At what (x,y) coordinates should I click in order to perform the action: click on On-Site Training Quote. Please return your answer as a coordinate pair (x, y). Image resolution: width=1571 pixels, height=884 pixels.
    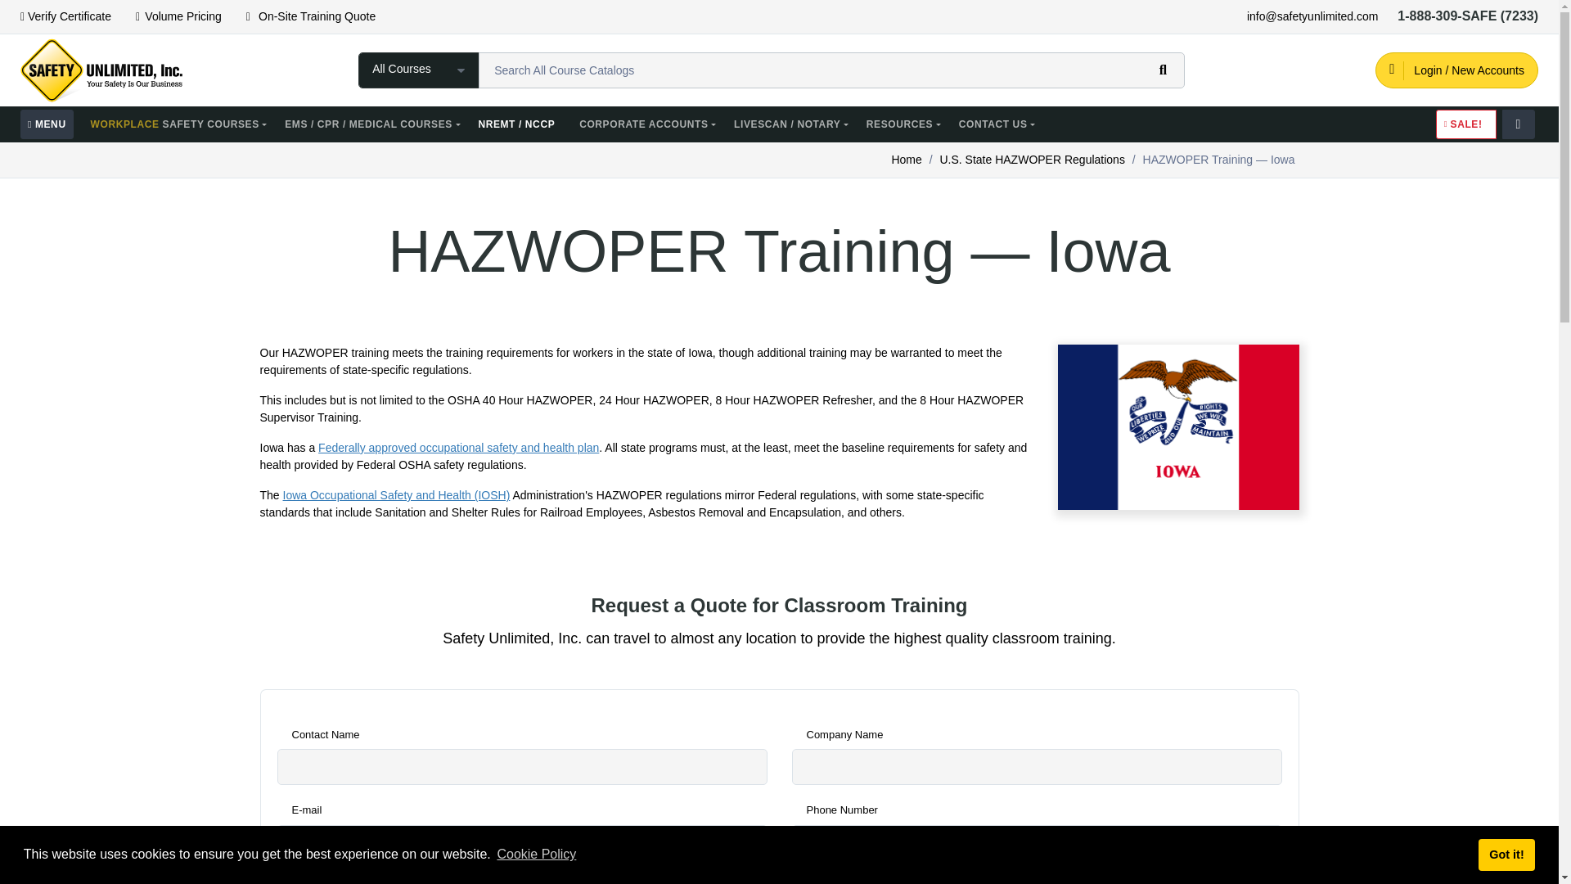
    Looking at the image, I should click on (309, 16).